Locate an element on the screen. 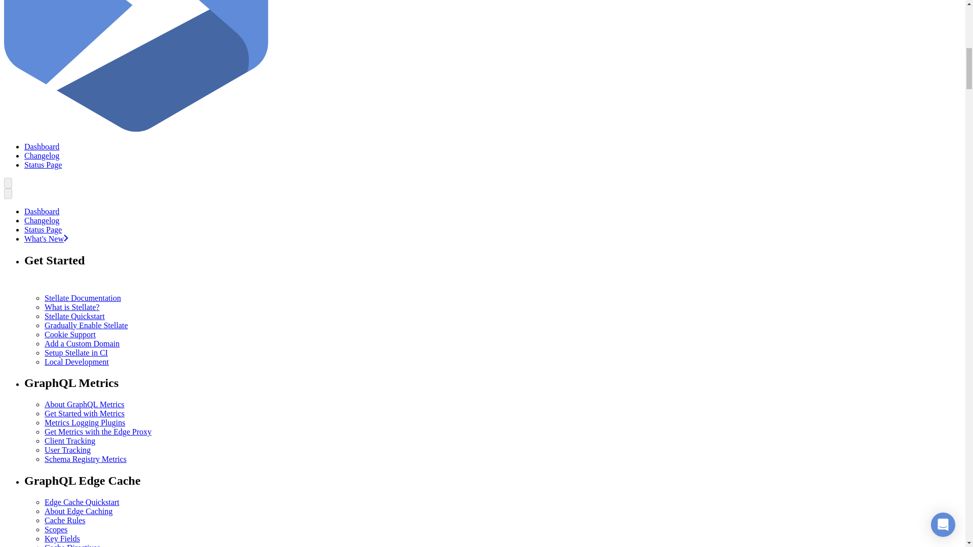 Image resolution: width=973 pixels, height=547 pixels. Changelog is located at coordinates (42, 220).